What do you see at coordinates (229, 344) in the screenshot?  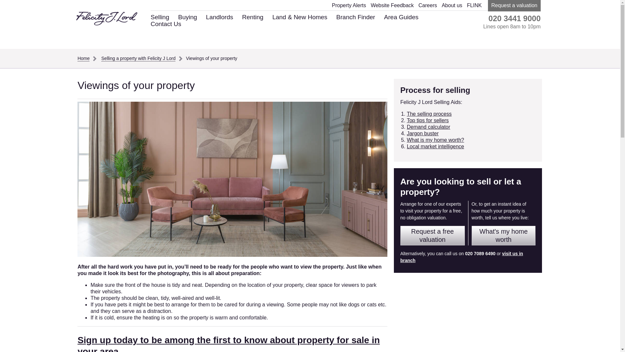 I see `Felicity J. Lord Property Alerts` at bounding box center [229, 344].